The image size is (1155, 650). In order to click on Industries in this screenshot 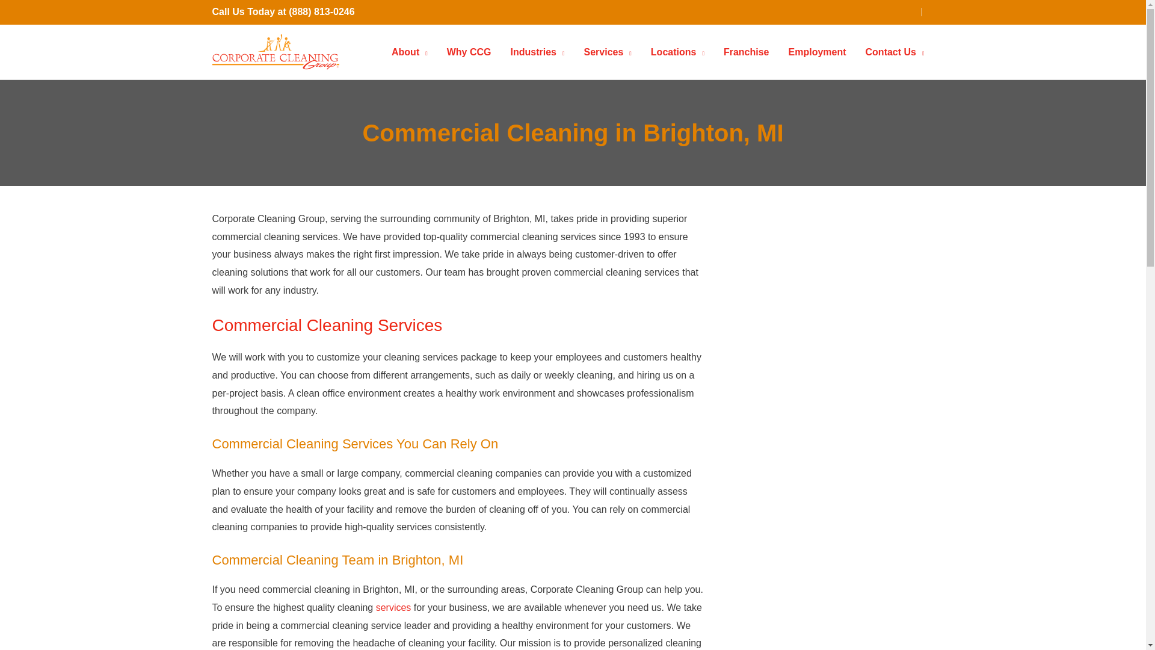, I will do `click(537, 52)`.